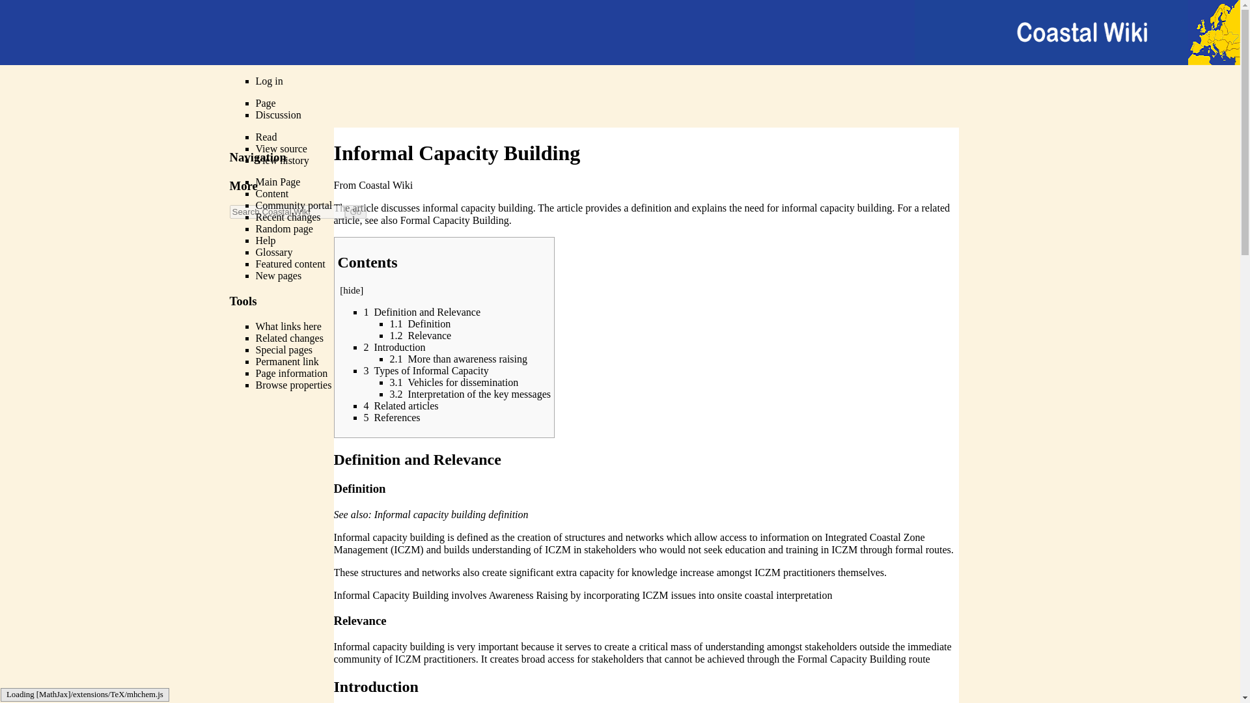  Describe the element at coordinates (284, 228) in the screenshot. I see `Random page` at that location.